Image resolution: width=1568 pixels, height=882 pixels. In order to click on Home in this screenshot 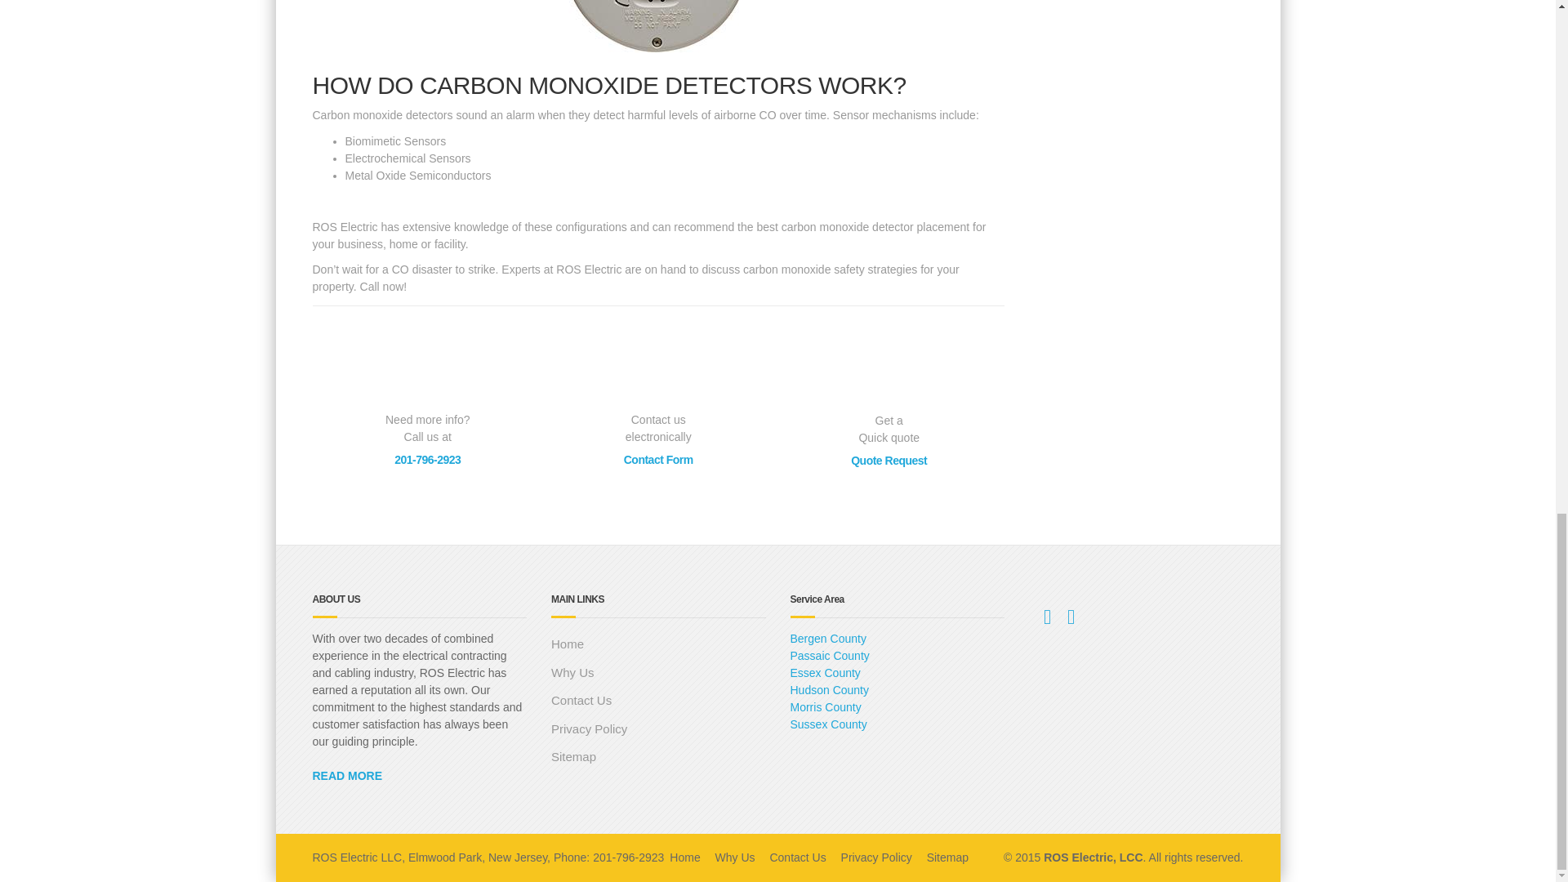, I will do `click(658, 644)`.